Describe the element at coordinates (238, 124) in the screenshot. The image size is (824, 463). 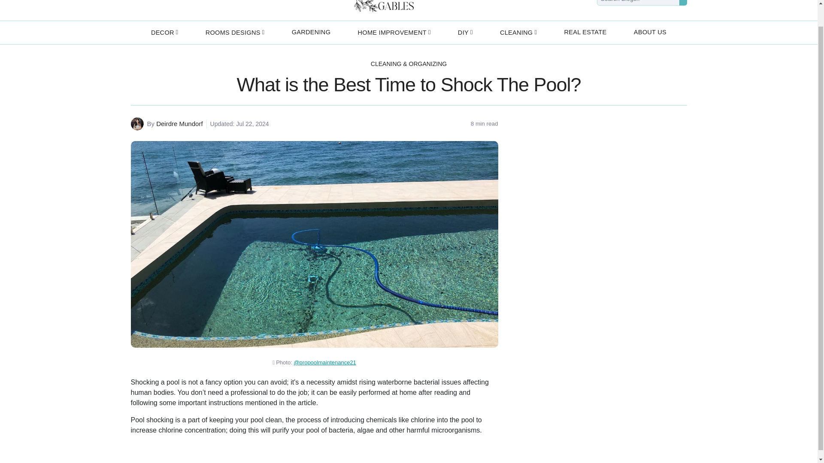
I see `Last Update Date` at that location.